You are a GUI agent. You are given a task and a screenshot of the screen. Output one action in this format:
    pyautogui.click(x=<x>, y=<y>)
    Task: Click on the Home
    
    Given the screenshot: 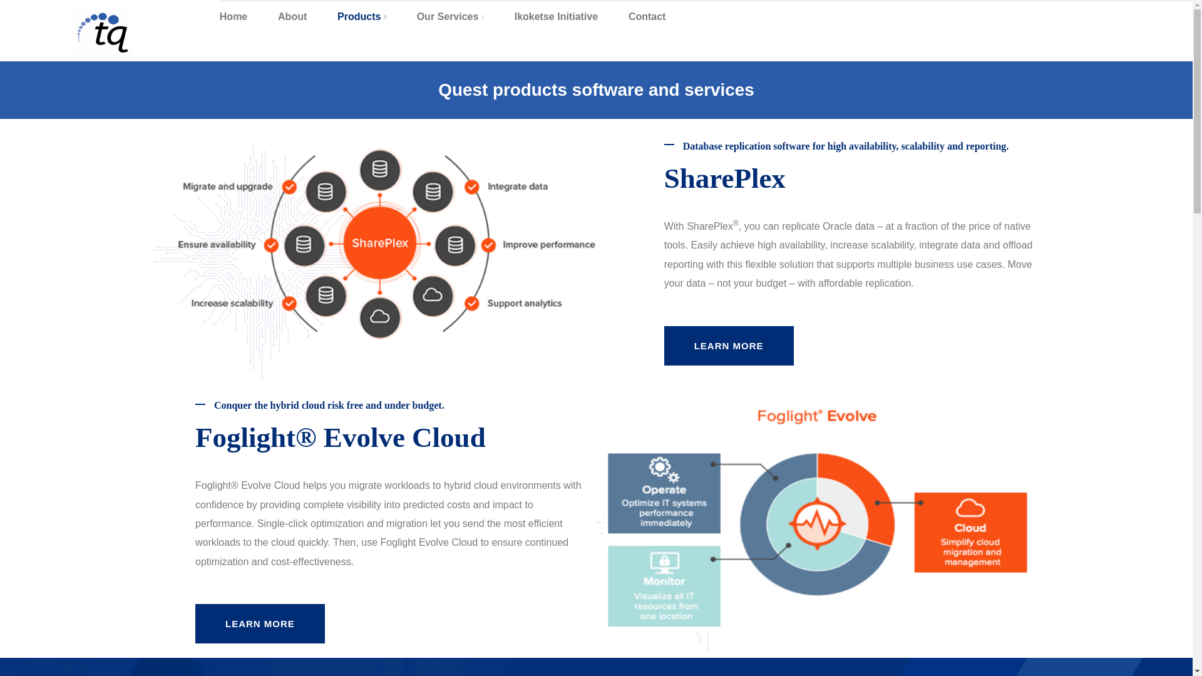 What is the action you would take?
    pyautogui.click(x=233, y=16)
    